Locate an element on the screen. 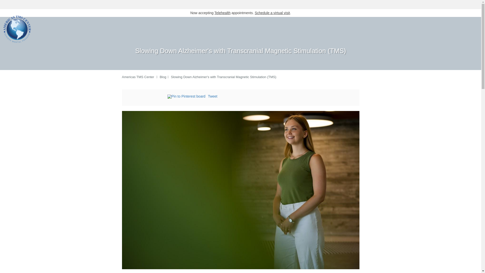 The image size is (485, 273). Telehealth is located at coordinates (222, 13).